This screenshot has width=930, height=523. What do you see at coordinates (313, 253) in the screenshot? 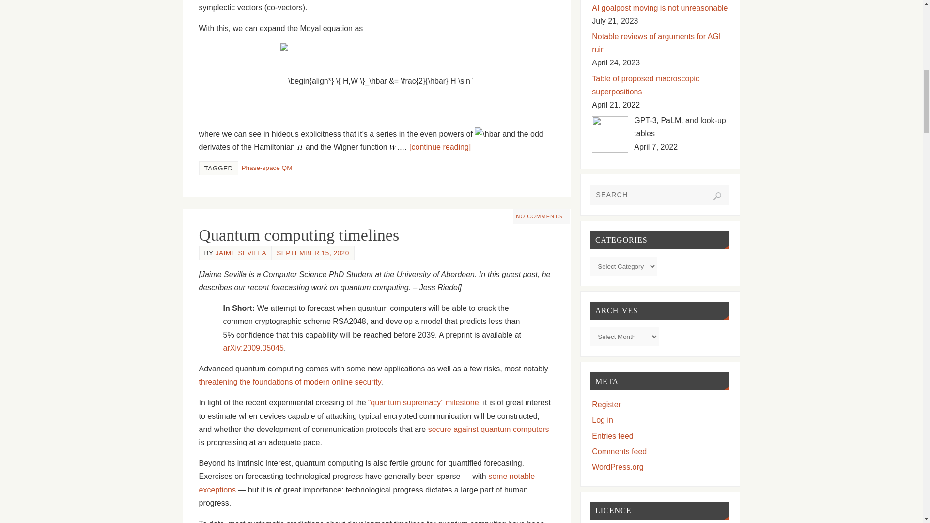
I see `SEPTEMBER 15, 2020` at bounding box center [313, 253].